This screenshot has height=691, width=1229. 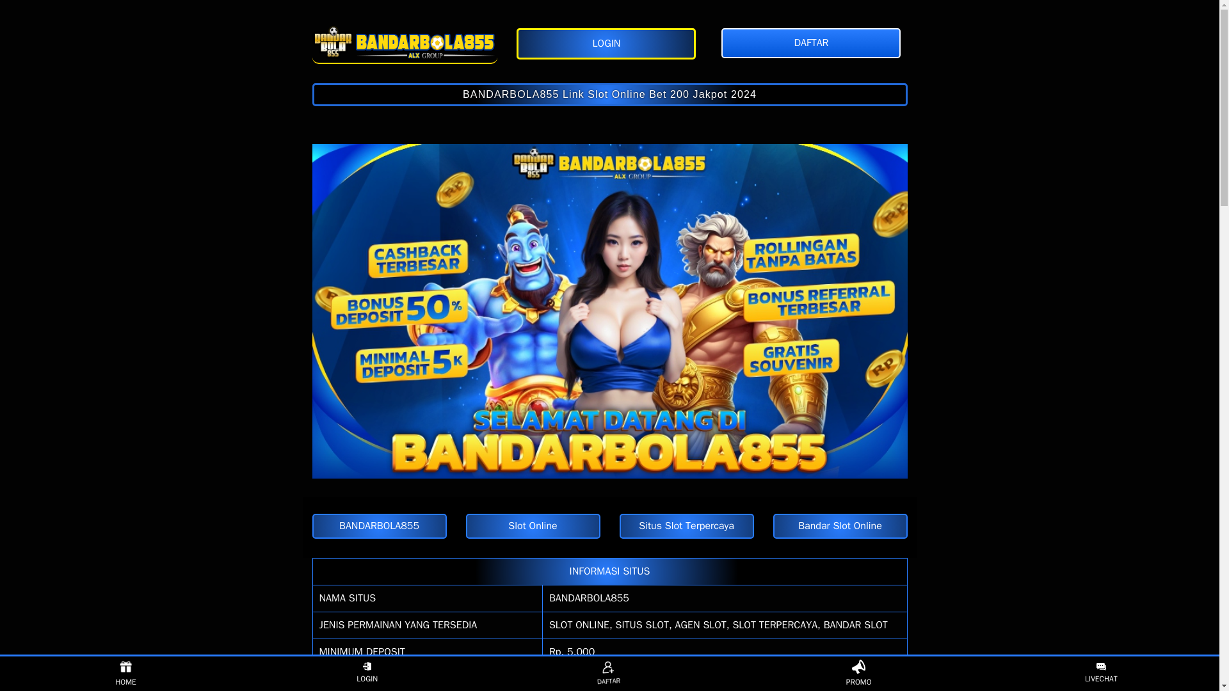 What do you see at coordinates (125, 673) in the screenshot?
I see `HOME` at bounding box center [125, 673].